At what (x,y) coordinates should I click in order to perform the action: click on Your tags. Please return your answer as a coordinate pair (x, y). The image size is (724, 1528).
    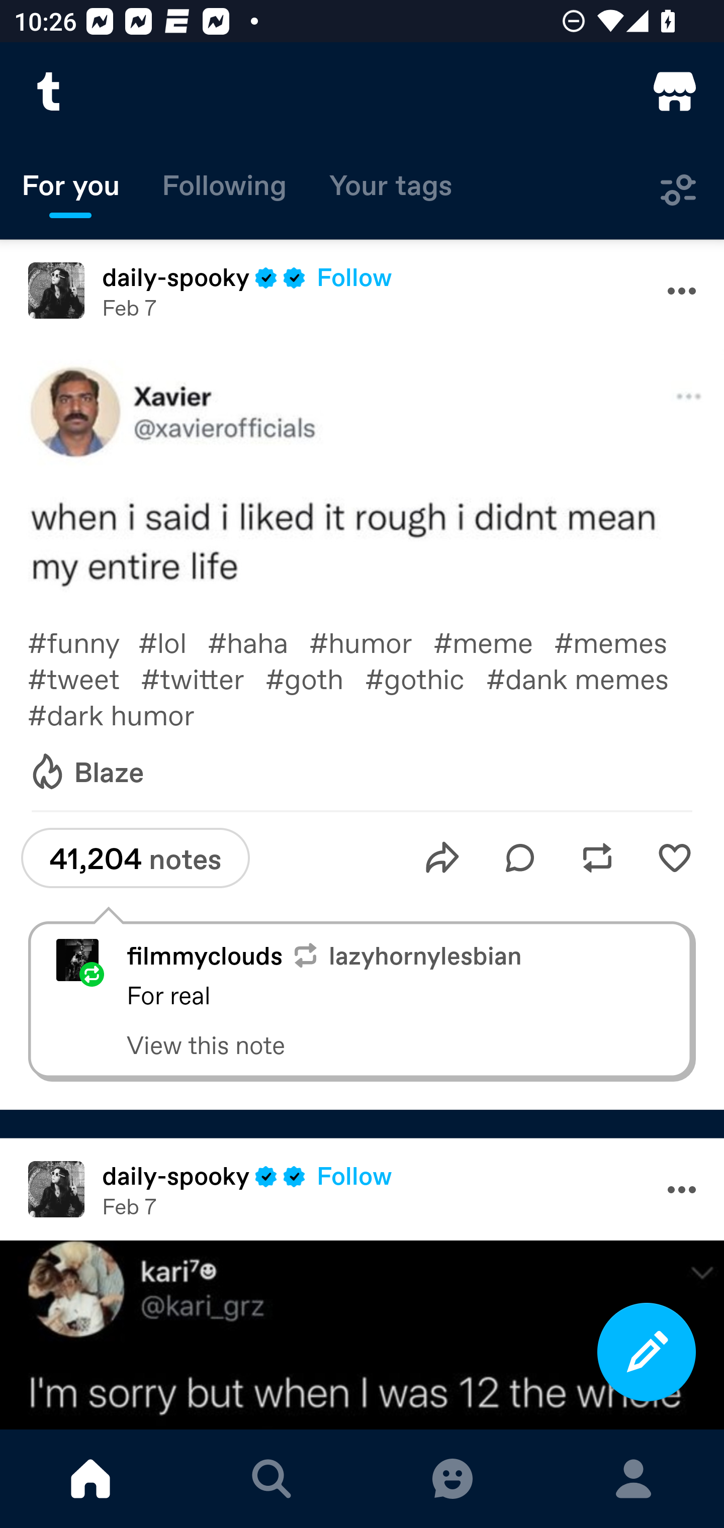
    Looking at the image, I should click on (391, 190).